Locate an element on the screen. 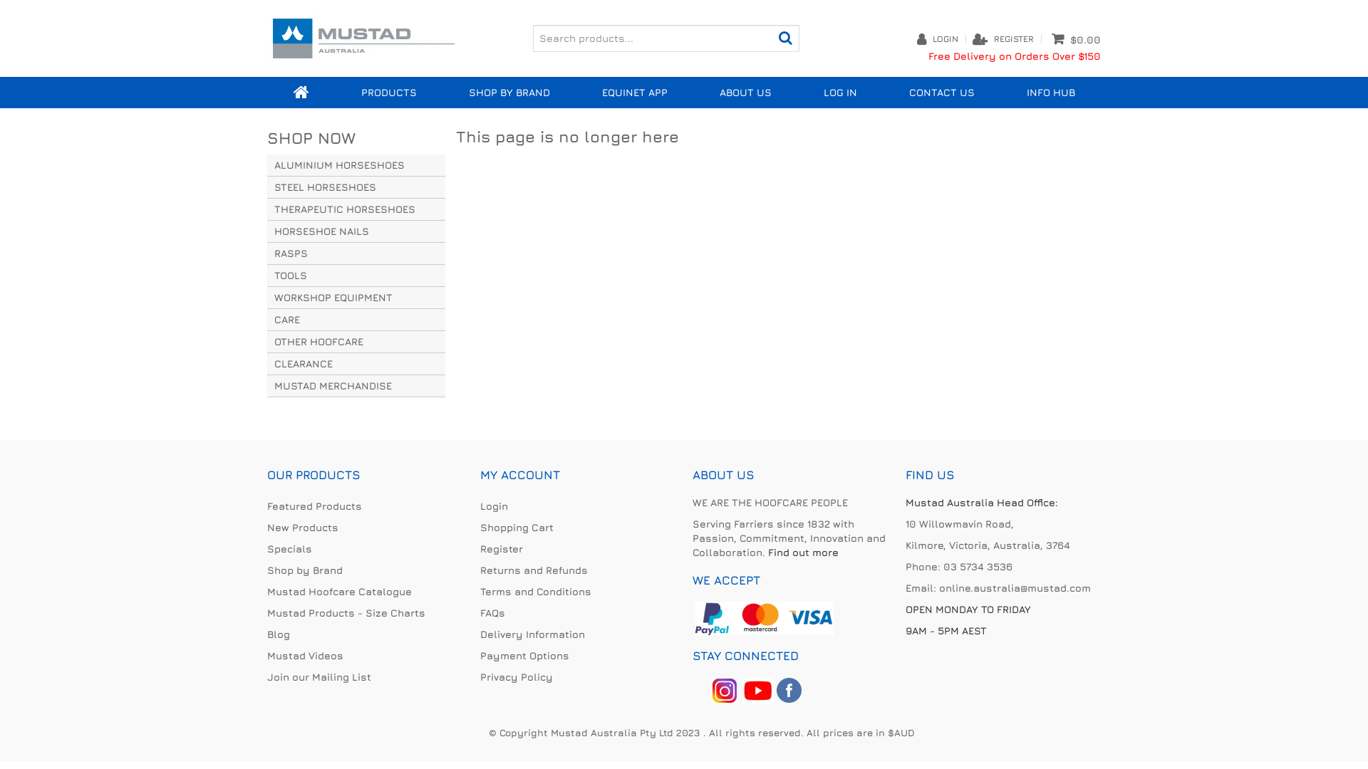 This screenshot has width=1368, height=769. Privacy Policy is located at coordinates (578, 677).